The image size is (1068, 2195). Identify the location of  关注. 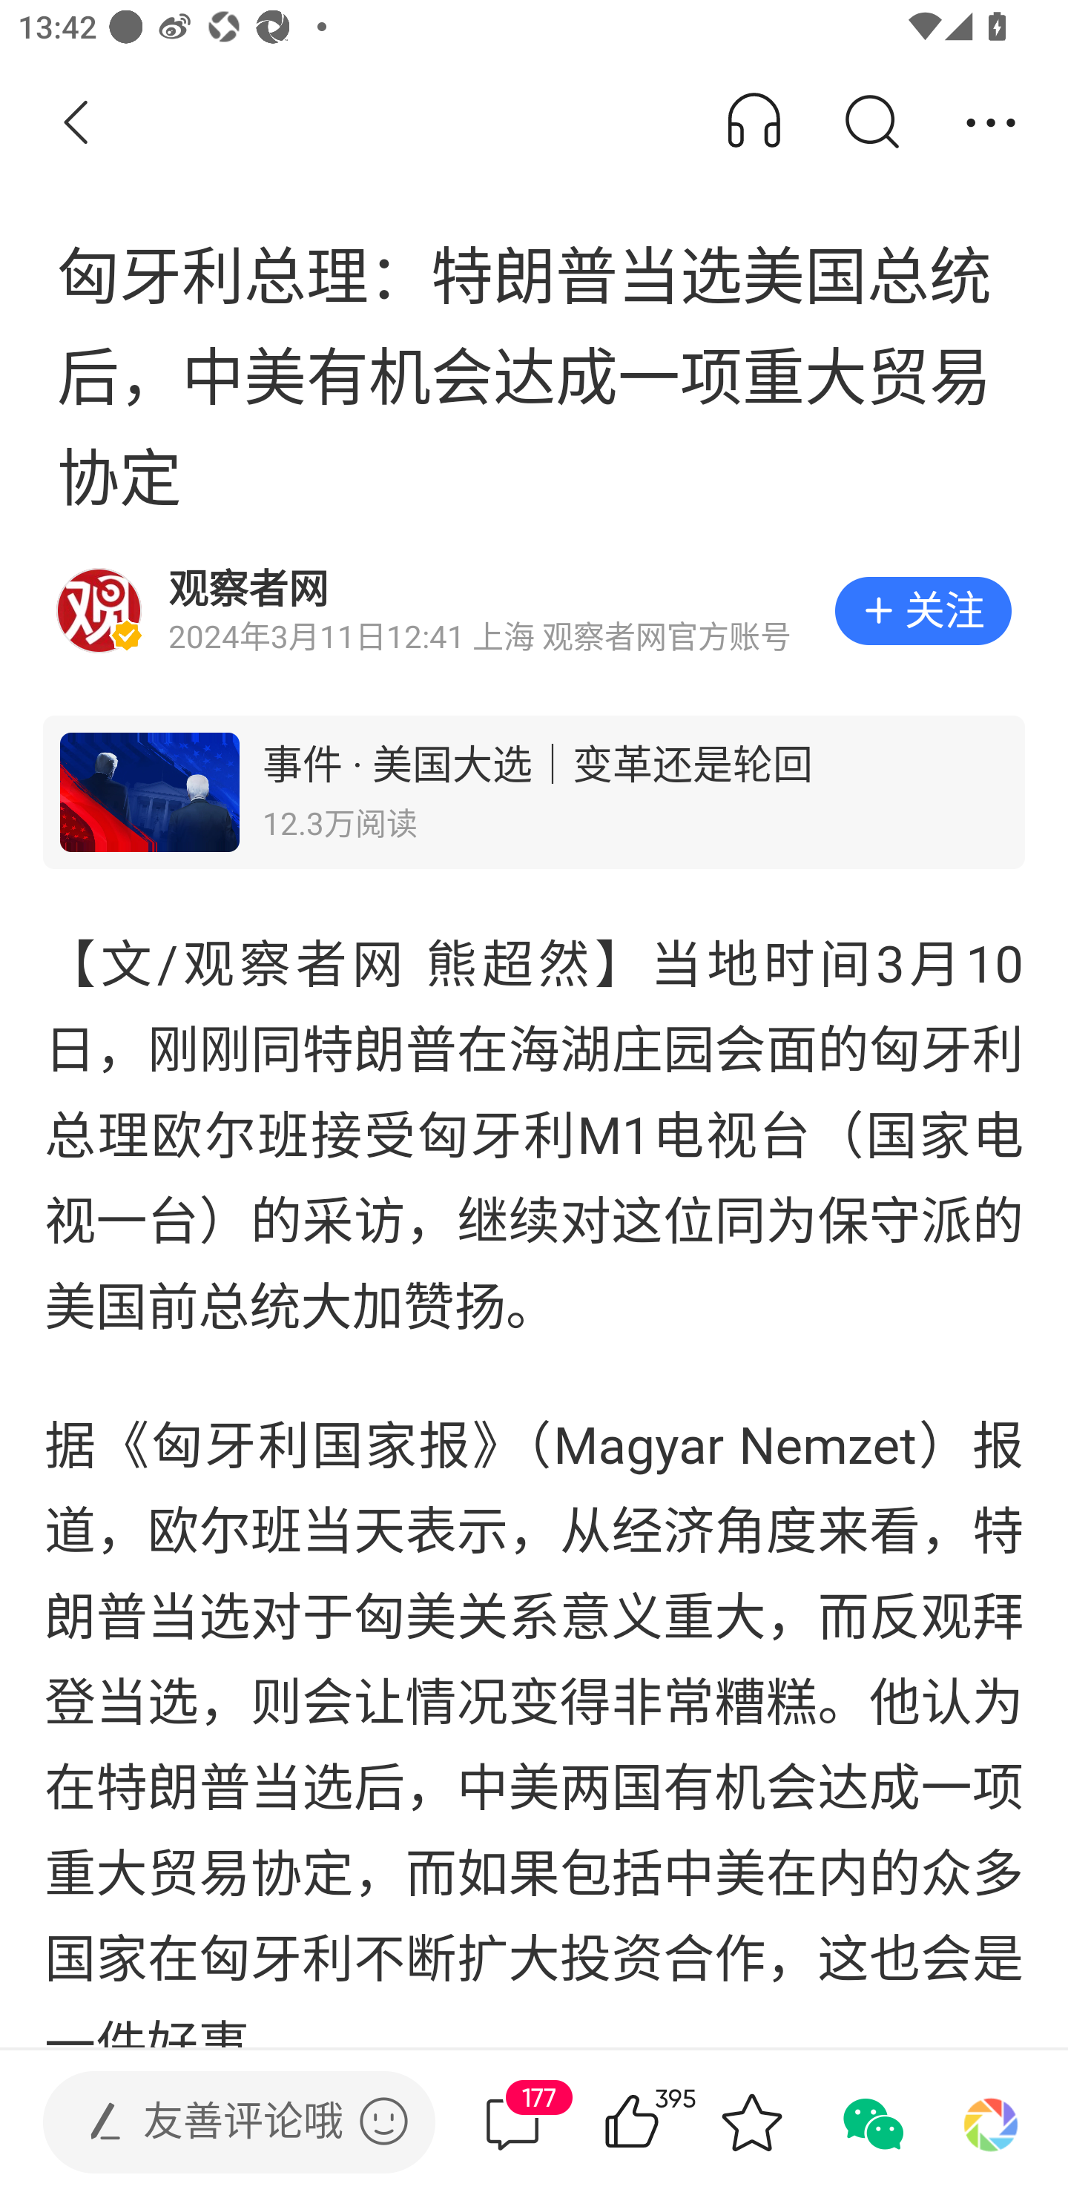
(923, 611).